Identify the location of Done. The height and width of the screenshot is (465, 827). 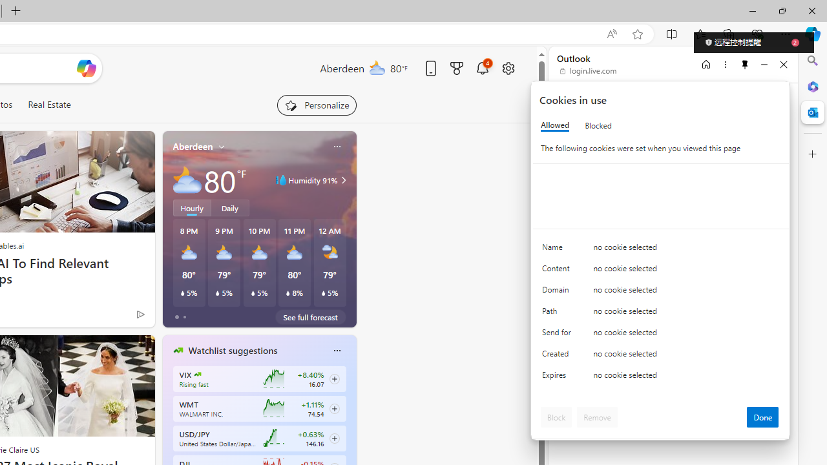
(762, 417).